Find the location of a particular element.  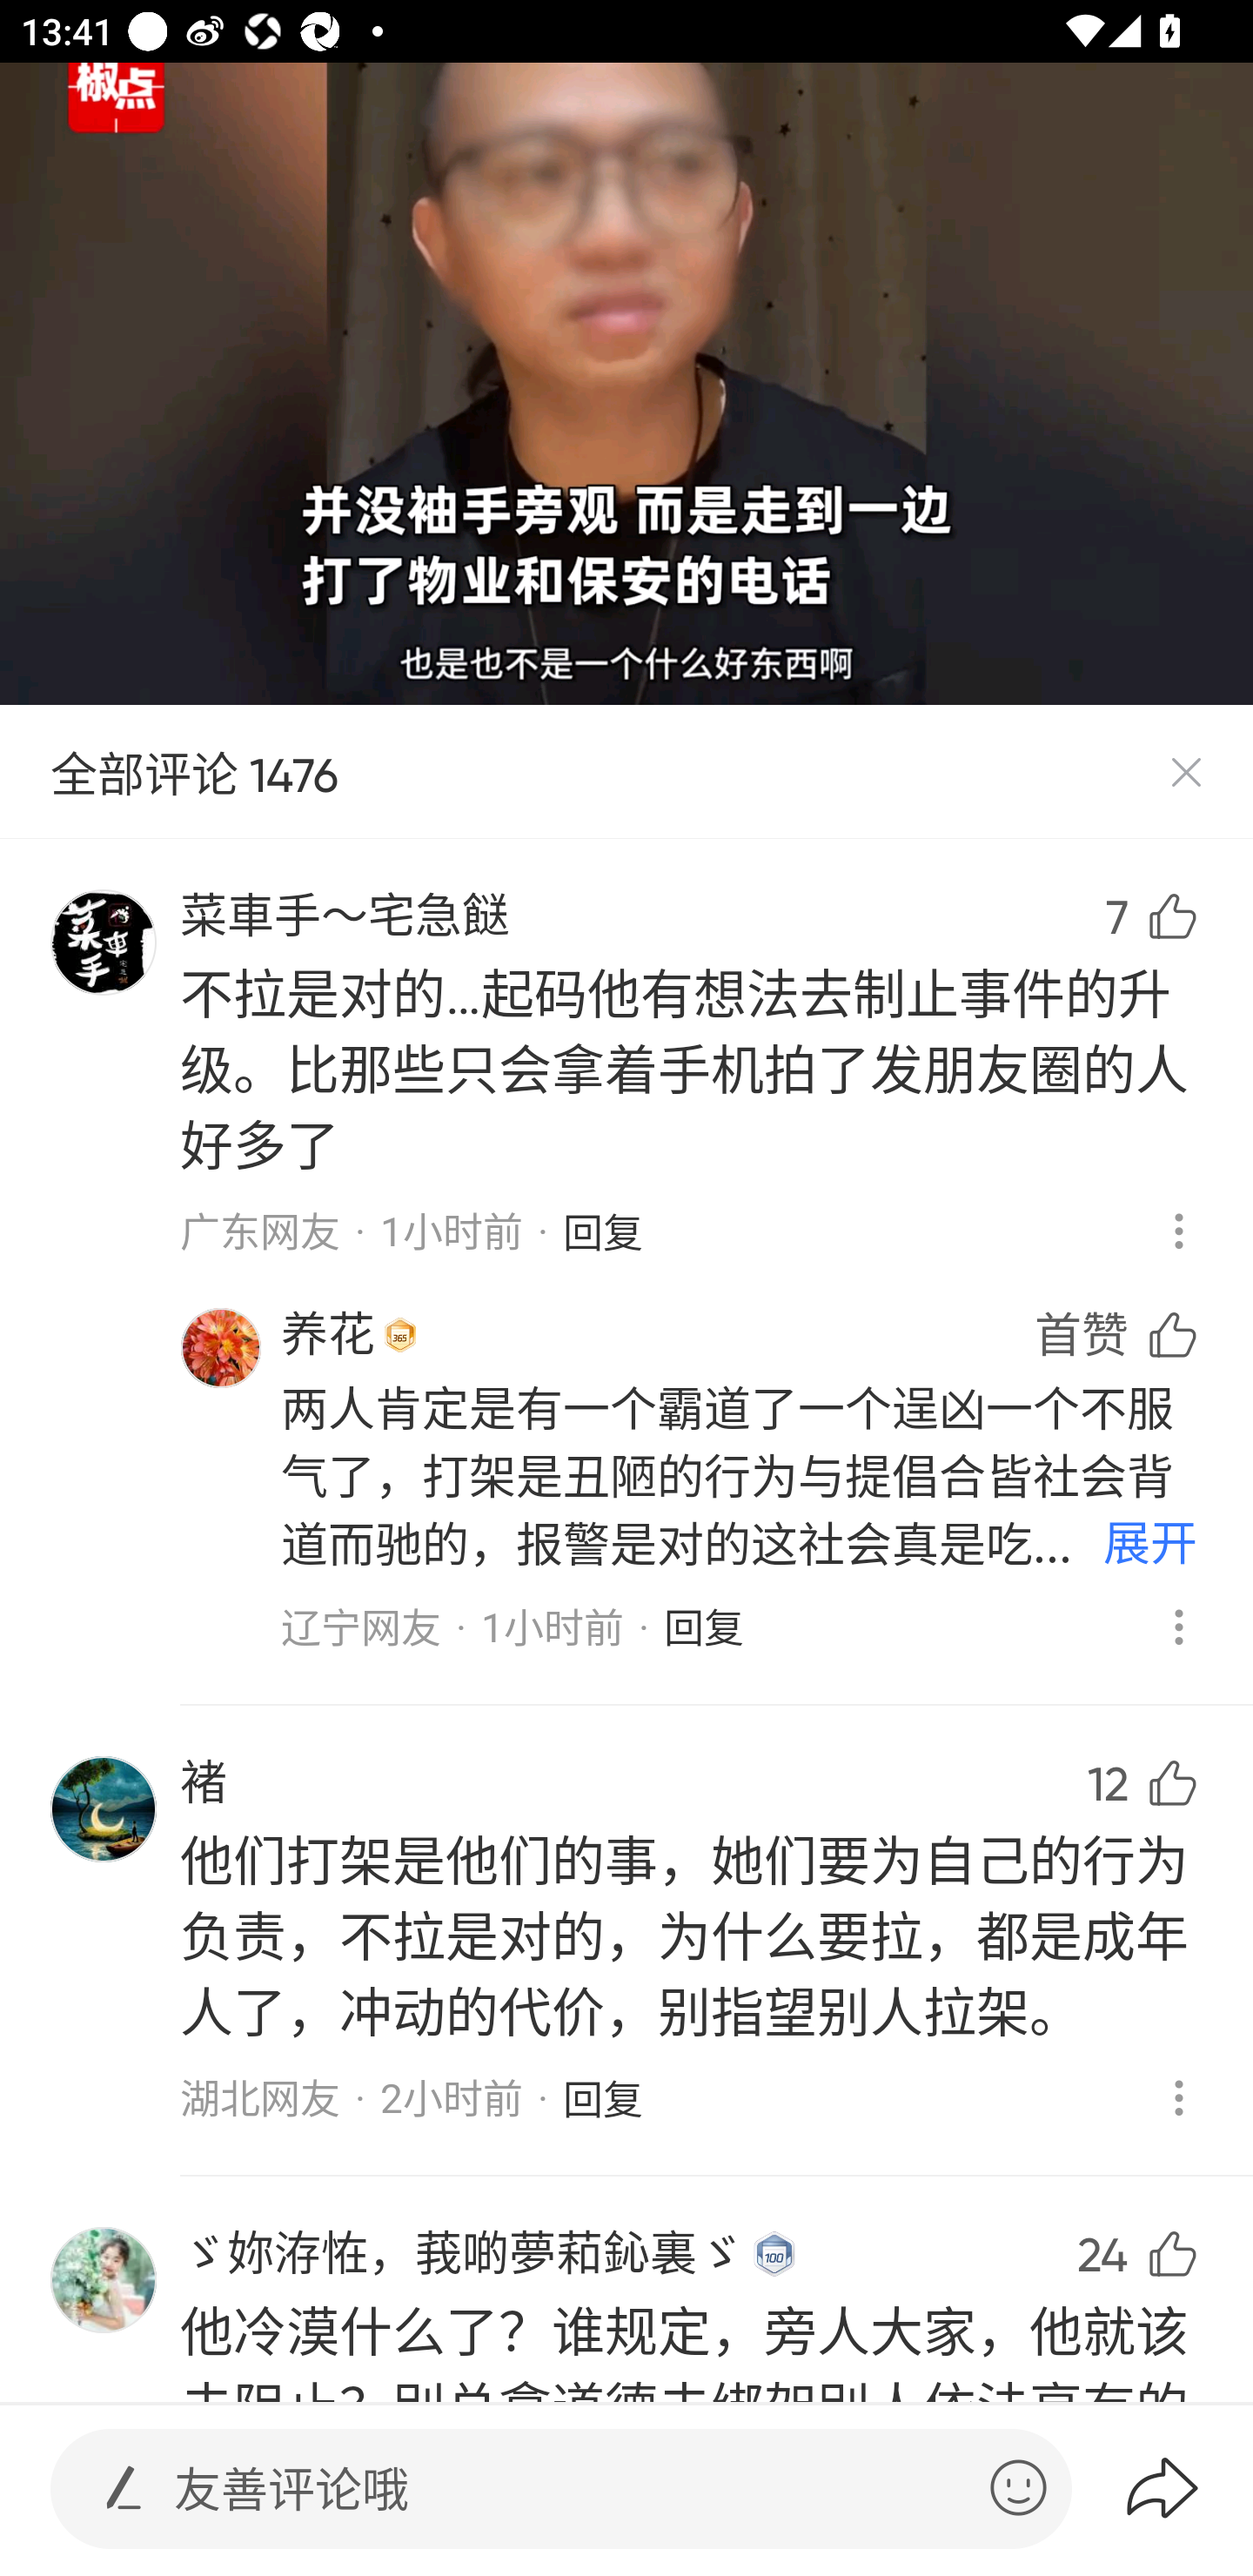

评论  1476 is located at coordinates (1143, 1718).